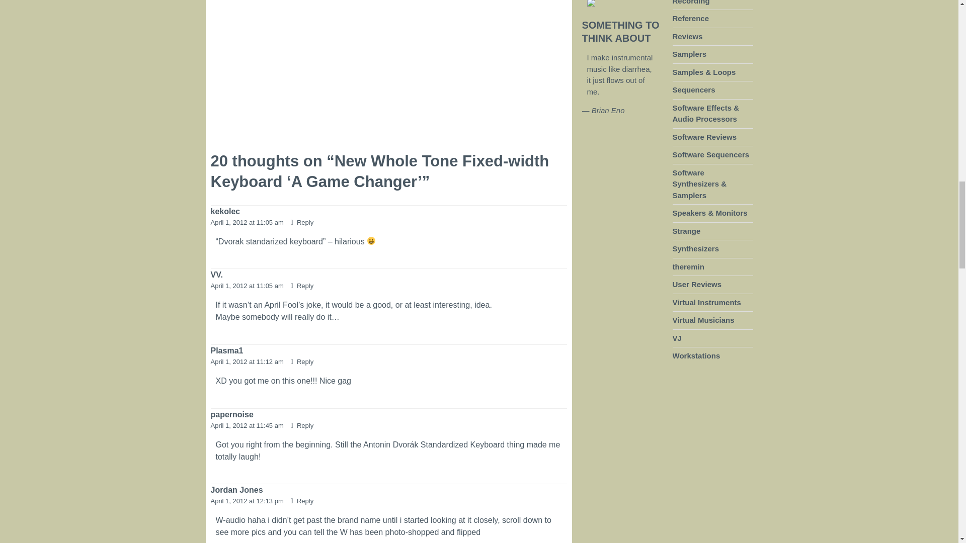  Describe the element at coordinates (296, 80) in the screenshot. I see `3rd party ad content` at that location.